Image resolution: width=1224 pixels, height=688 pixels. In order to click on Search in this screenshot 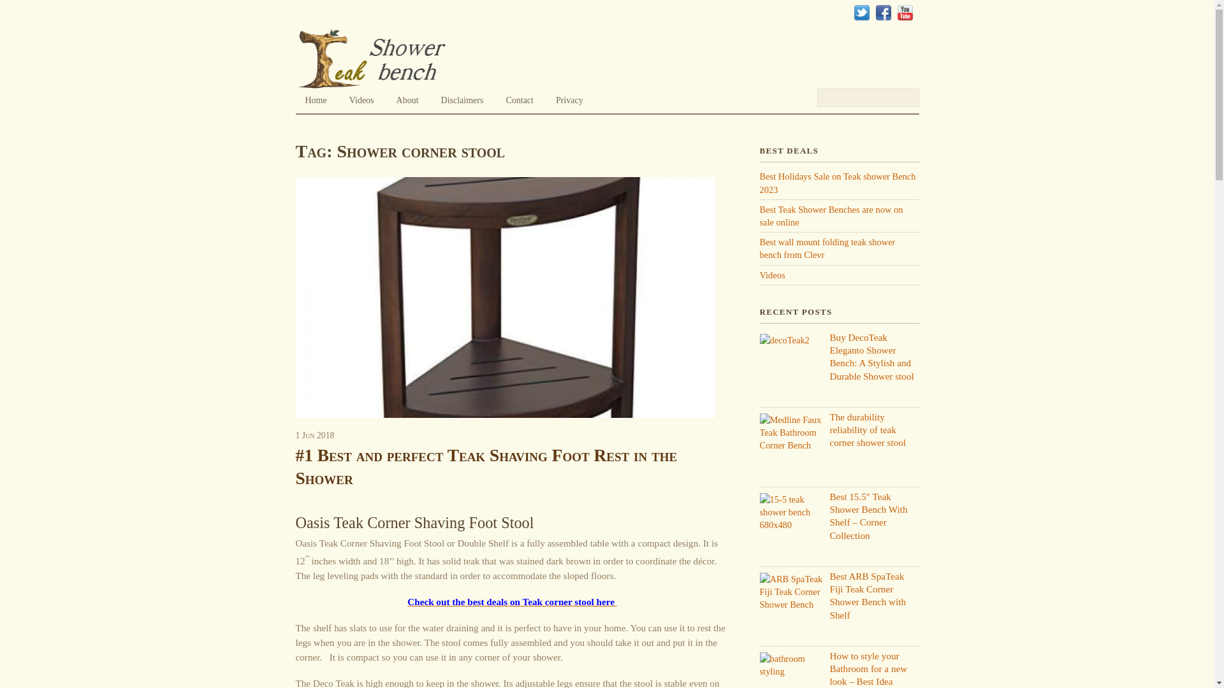, I will do `click(868, 98)`.